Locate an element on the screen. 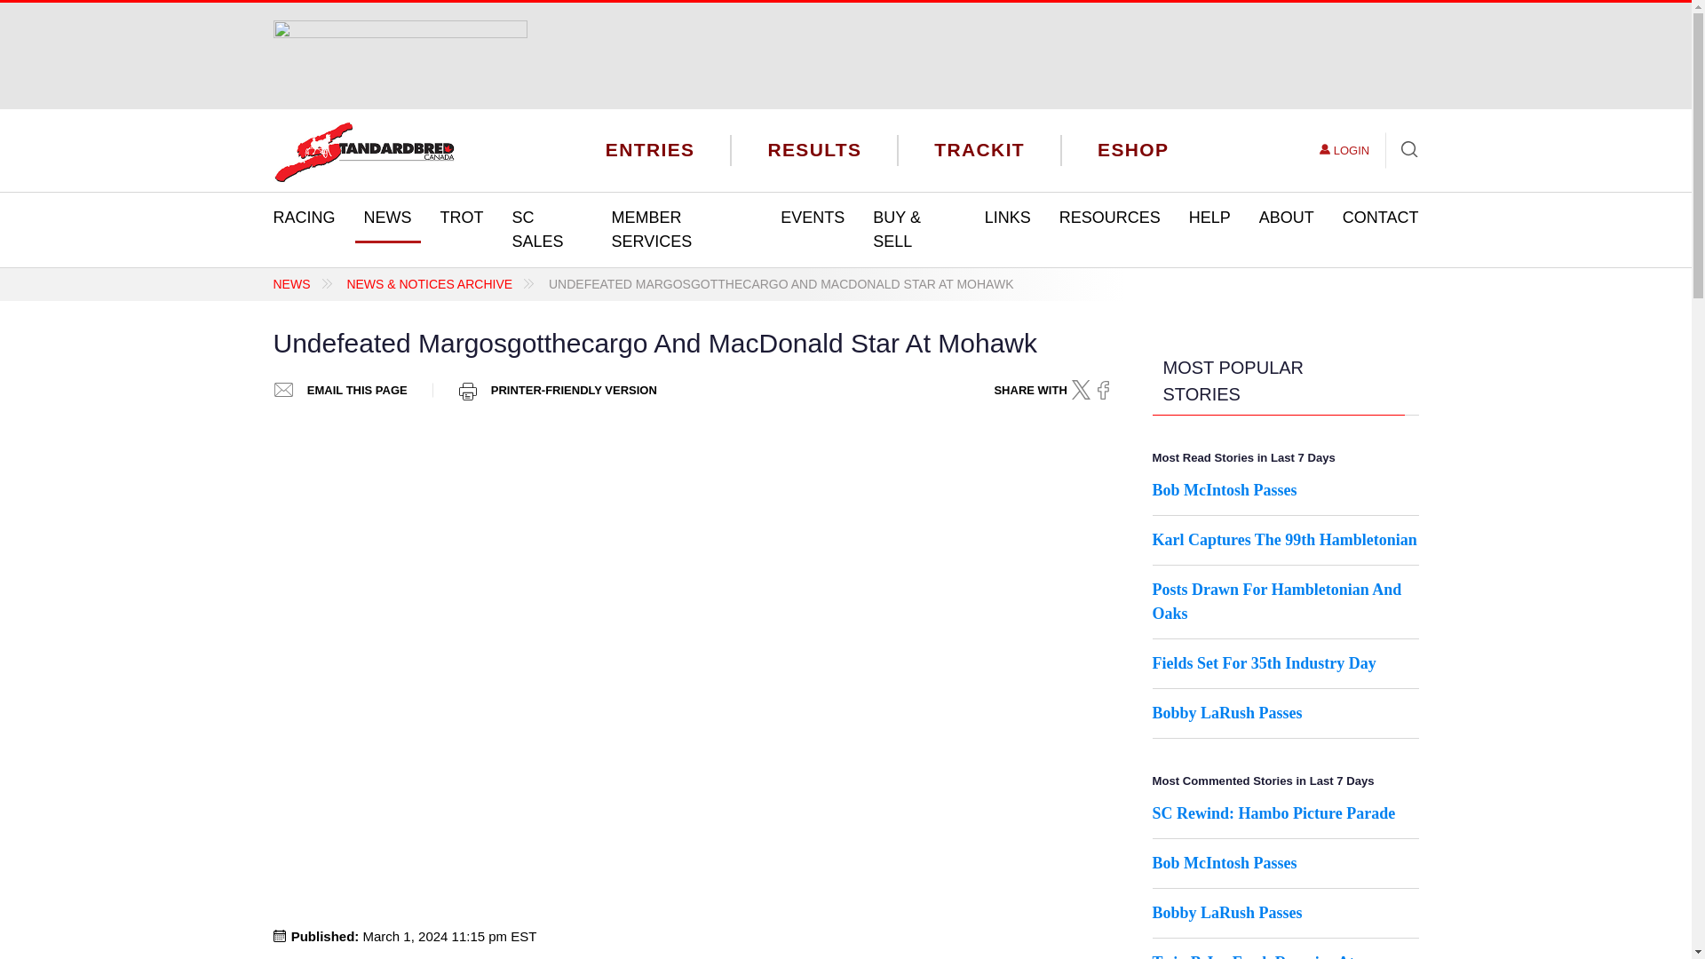 The height and width of the screenshot is (959, 1705). ESHOP is located at coordinates (1133, 149).